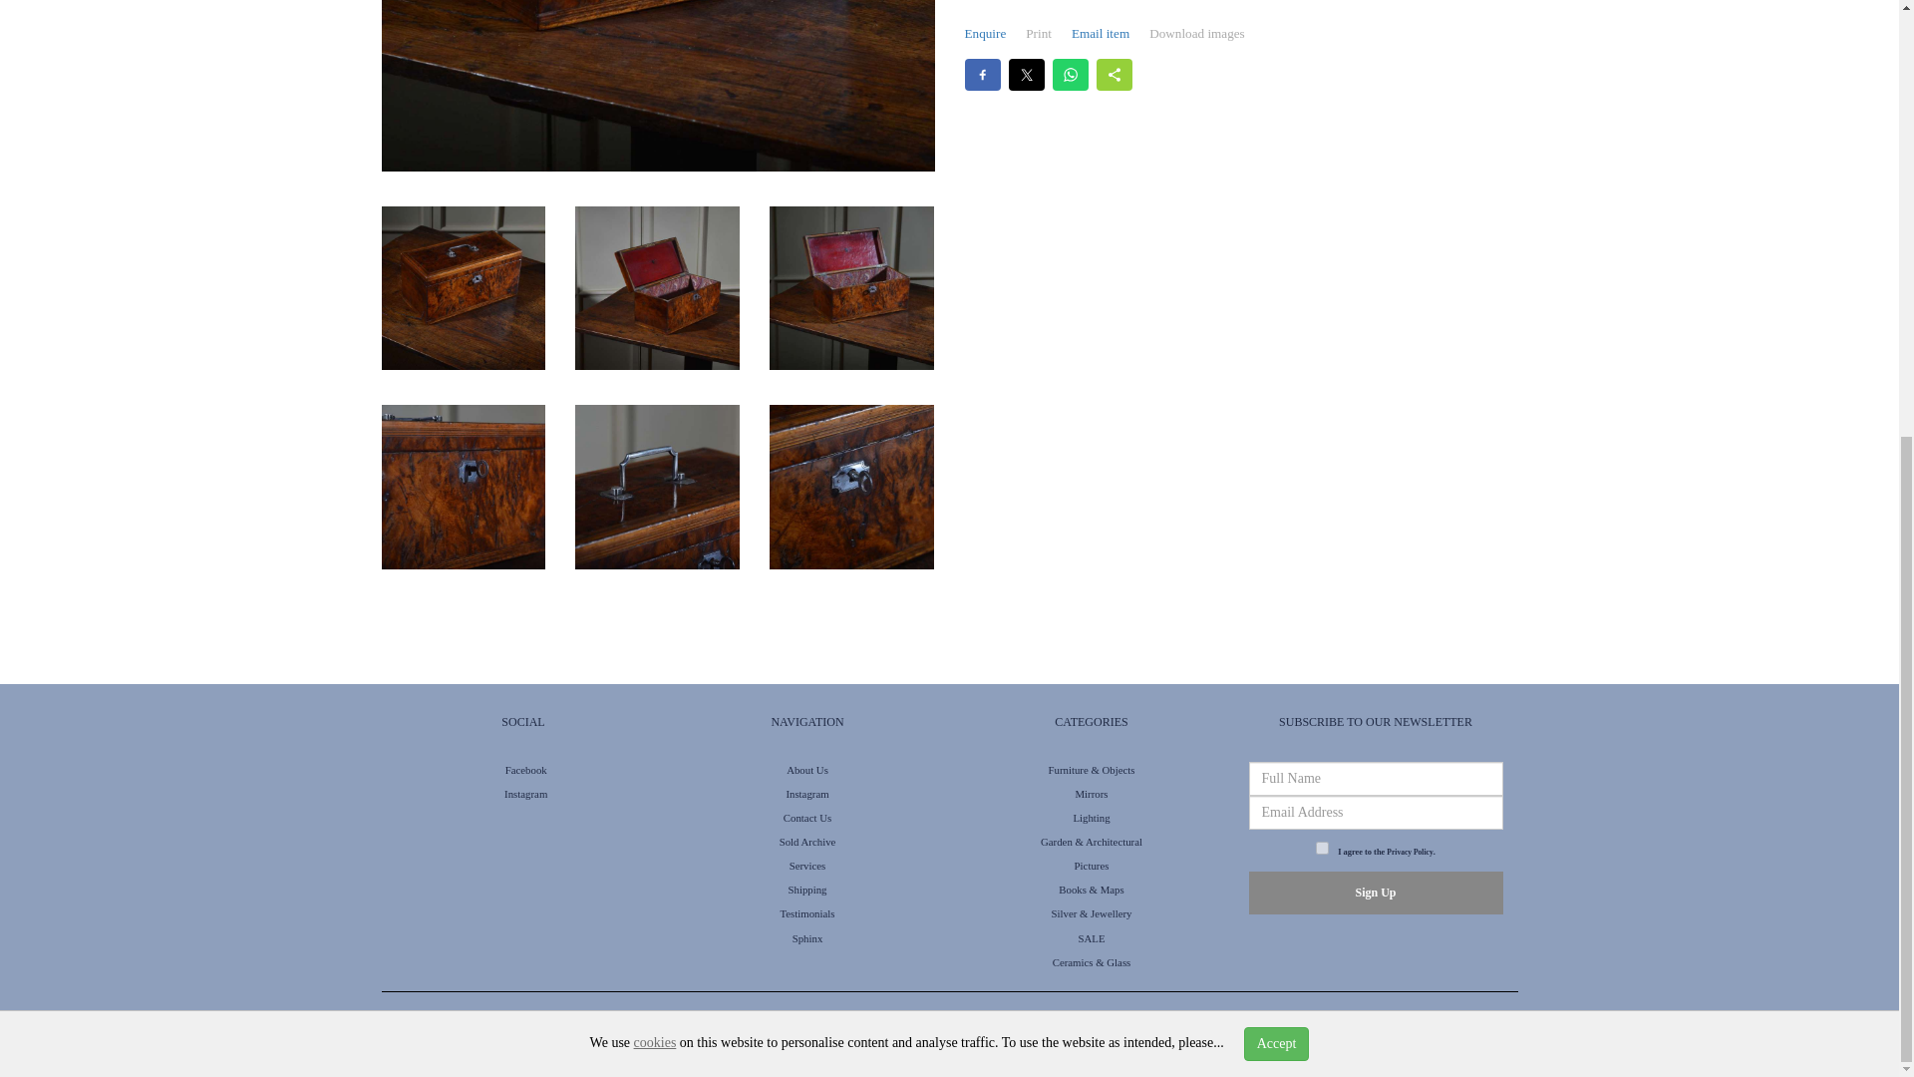 This screenshot has width=1914, height=1077. I want to click on Instagram, so click(806, 794).